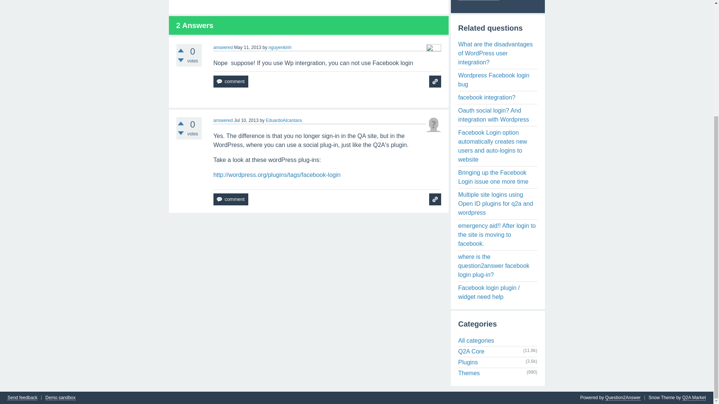 This screenshot has height=404, width=719. I want to click on Questions about third-party themes., so click(469, 373).